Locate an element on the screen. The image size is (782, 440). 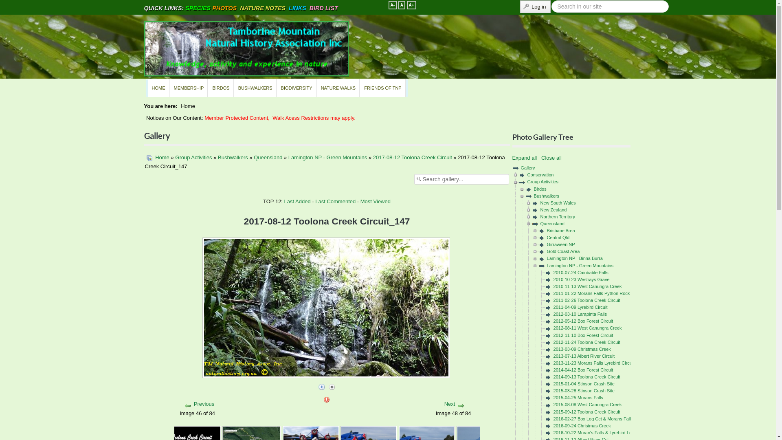
Lamington NP - Green Mountains is located at coordinates (580, 266).